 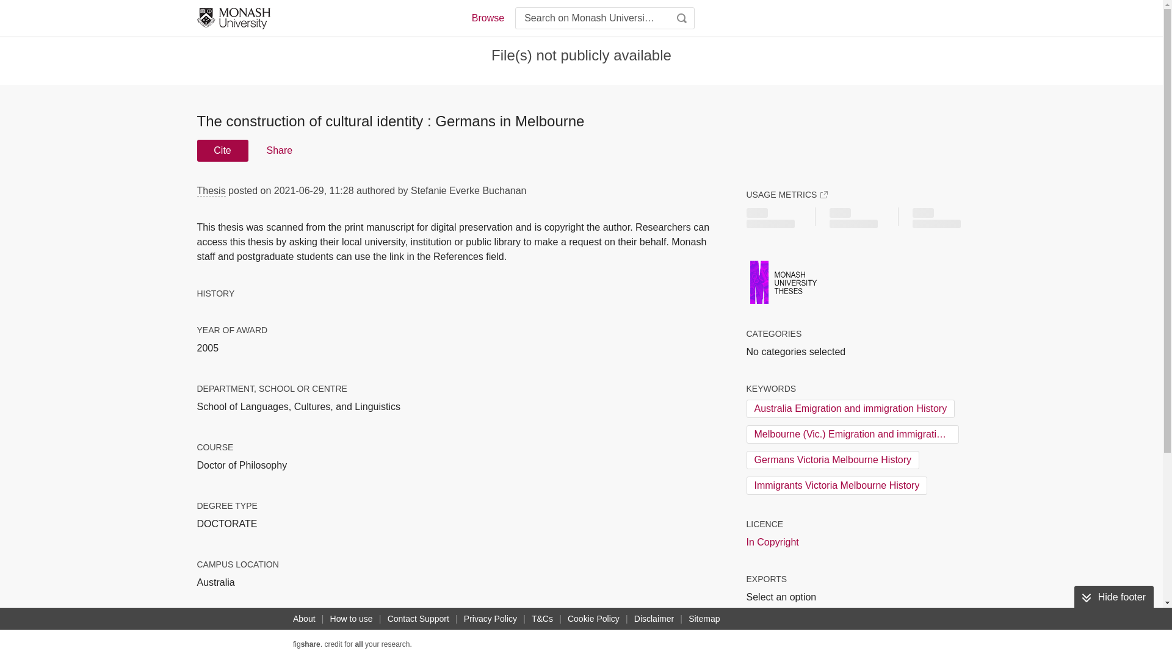 What do you see at coordinates (222, 150) in the screenshot?
I see `Cite` at bounding box center [222, 150].